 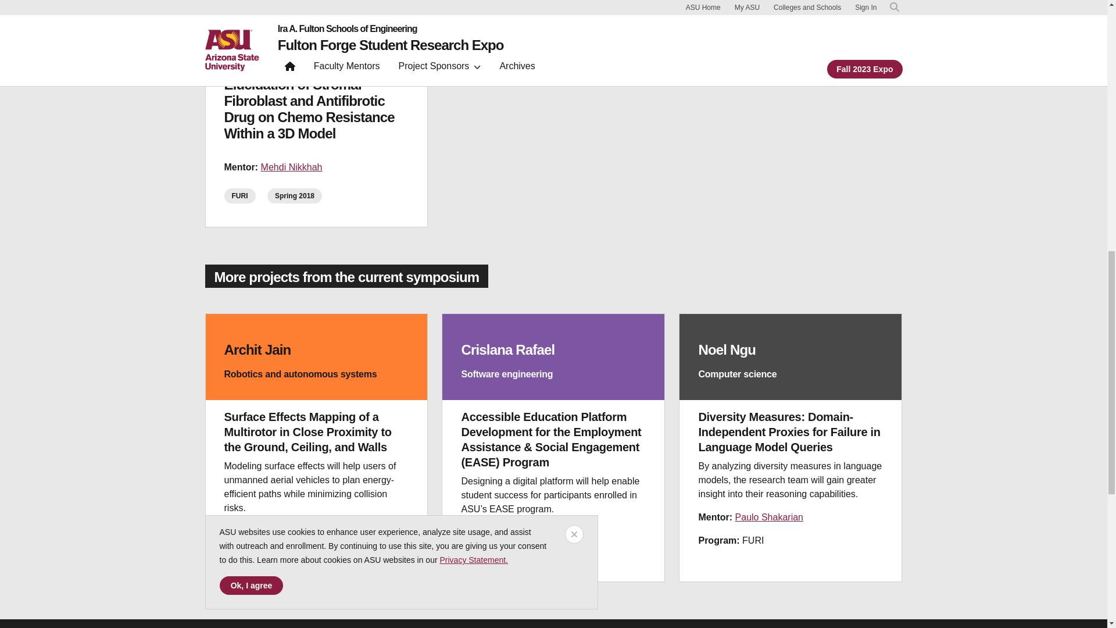 I want to click on Mehdi Nikkhah, so click(x=292, y=166).